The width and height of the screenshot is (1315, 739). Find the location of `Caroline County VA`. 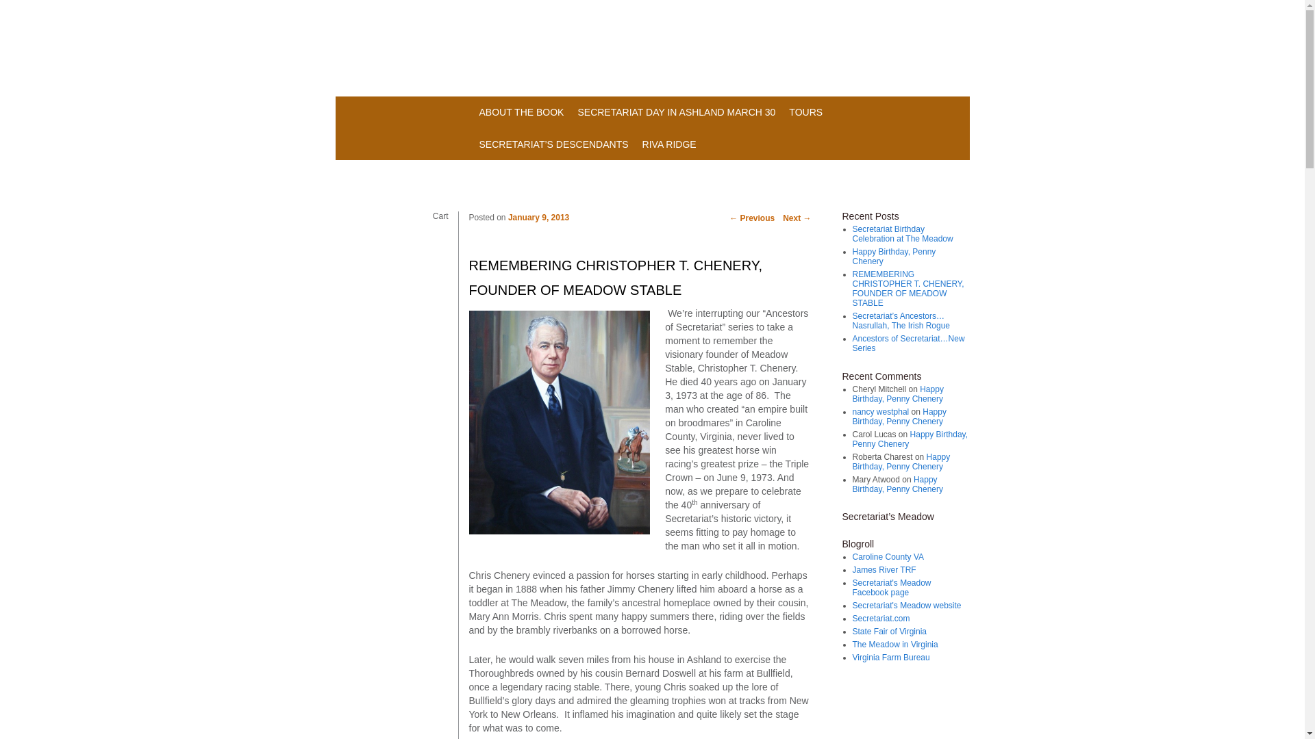

Caroline County VA is located at coordinates (888, 556).